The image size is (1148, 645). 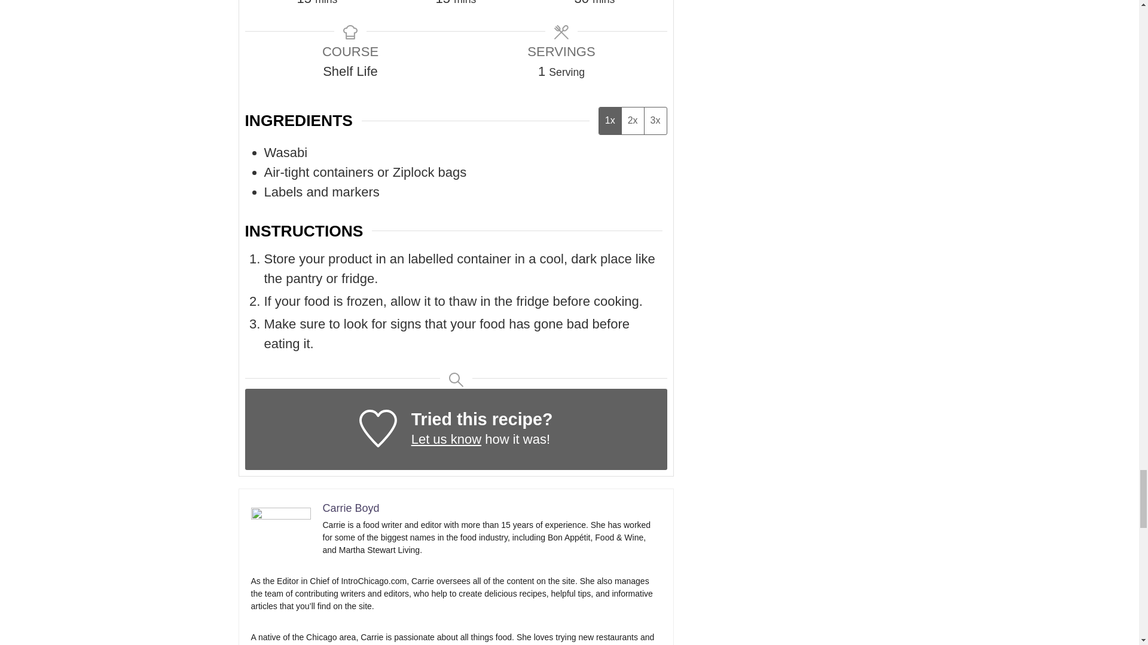 What do you see at coordinates (446, 439) in the screenshot?
I see `Let us know` at bounding box center [446, 439].